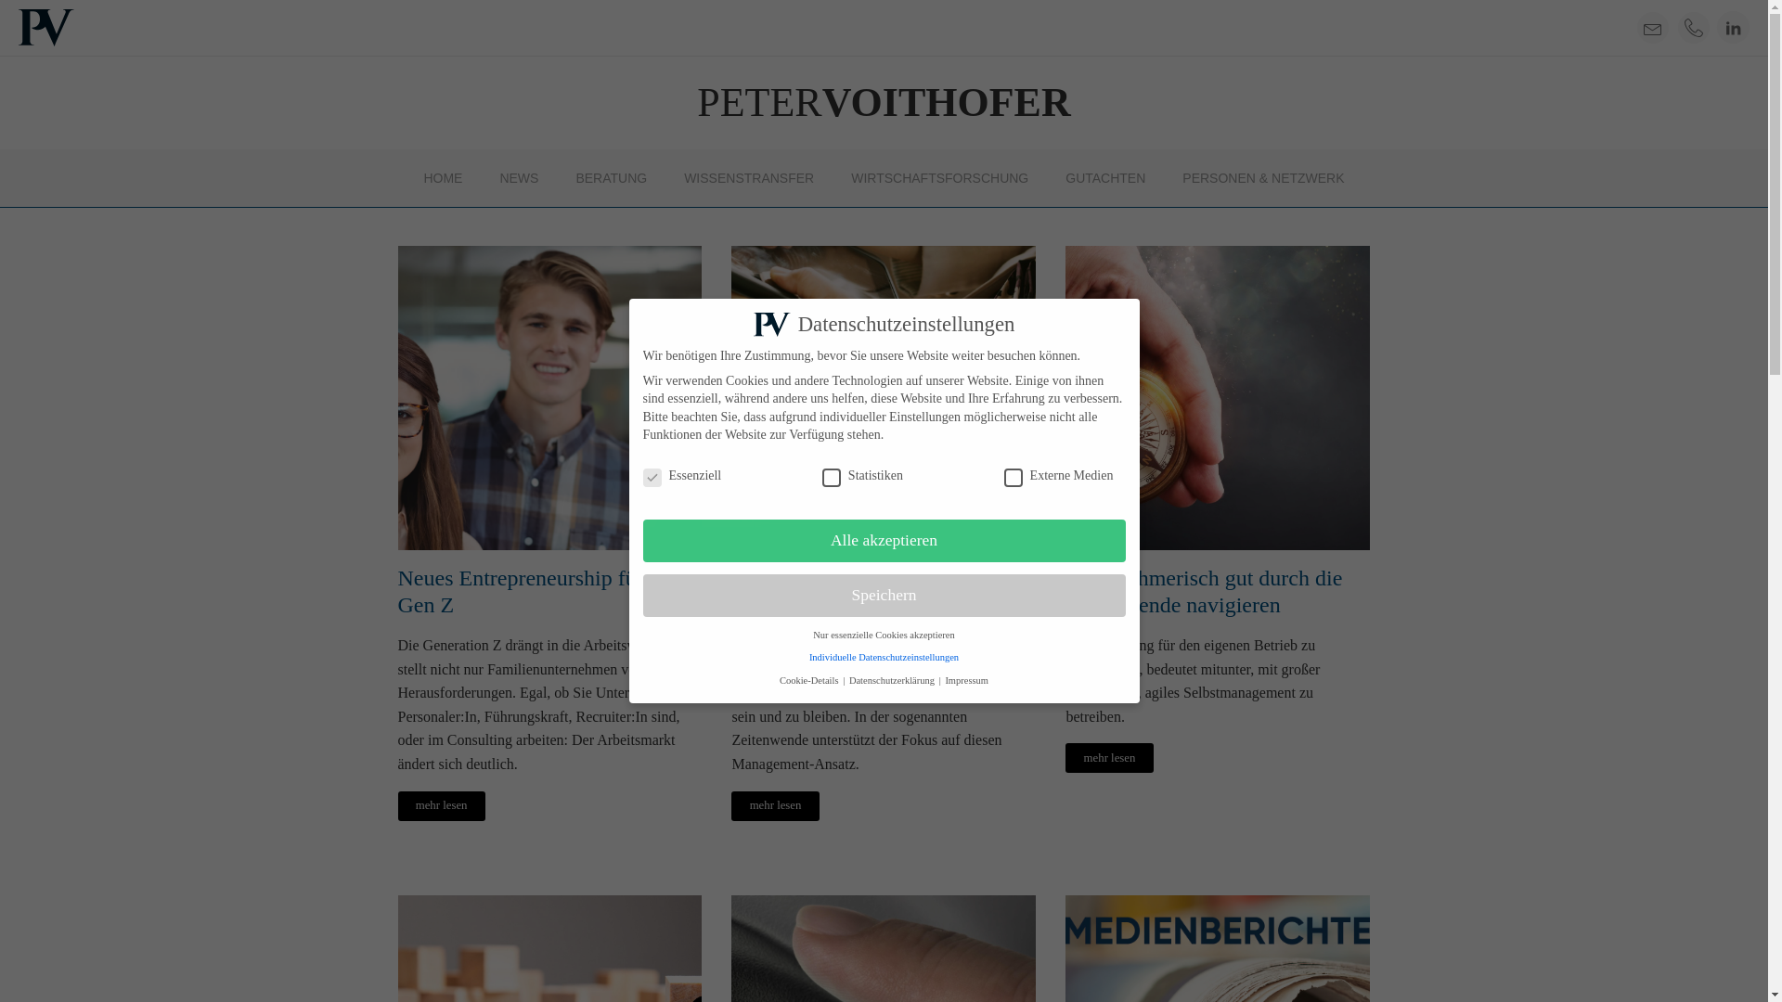 The width and height of the screenshot is (1782, 1002). I want to click on mehr lesen, so click(1109, 758).